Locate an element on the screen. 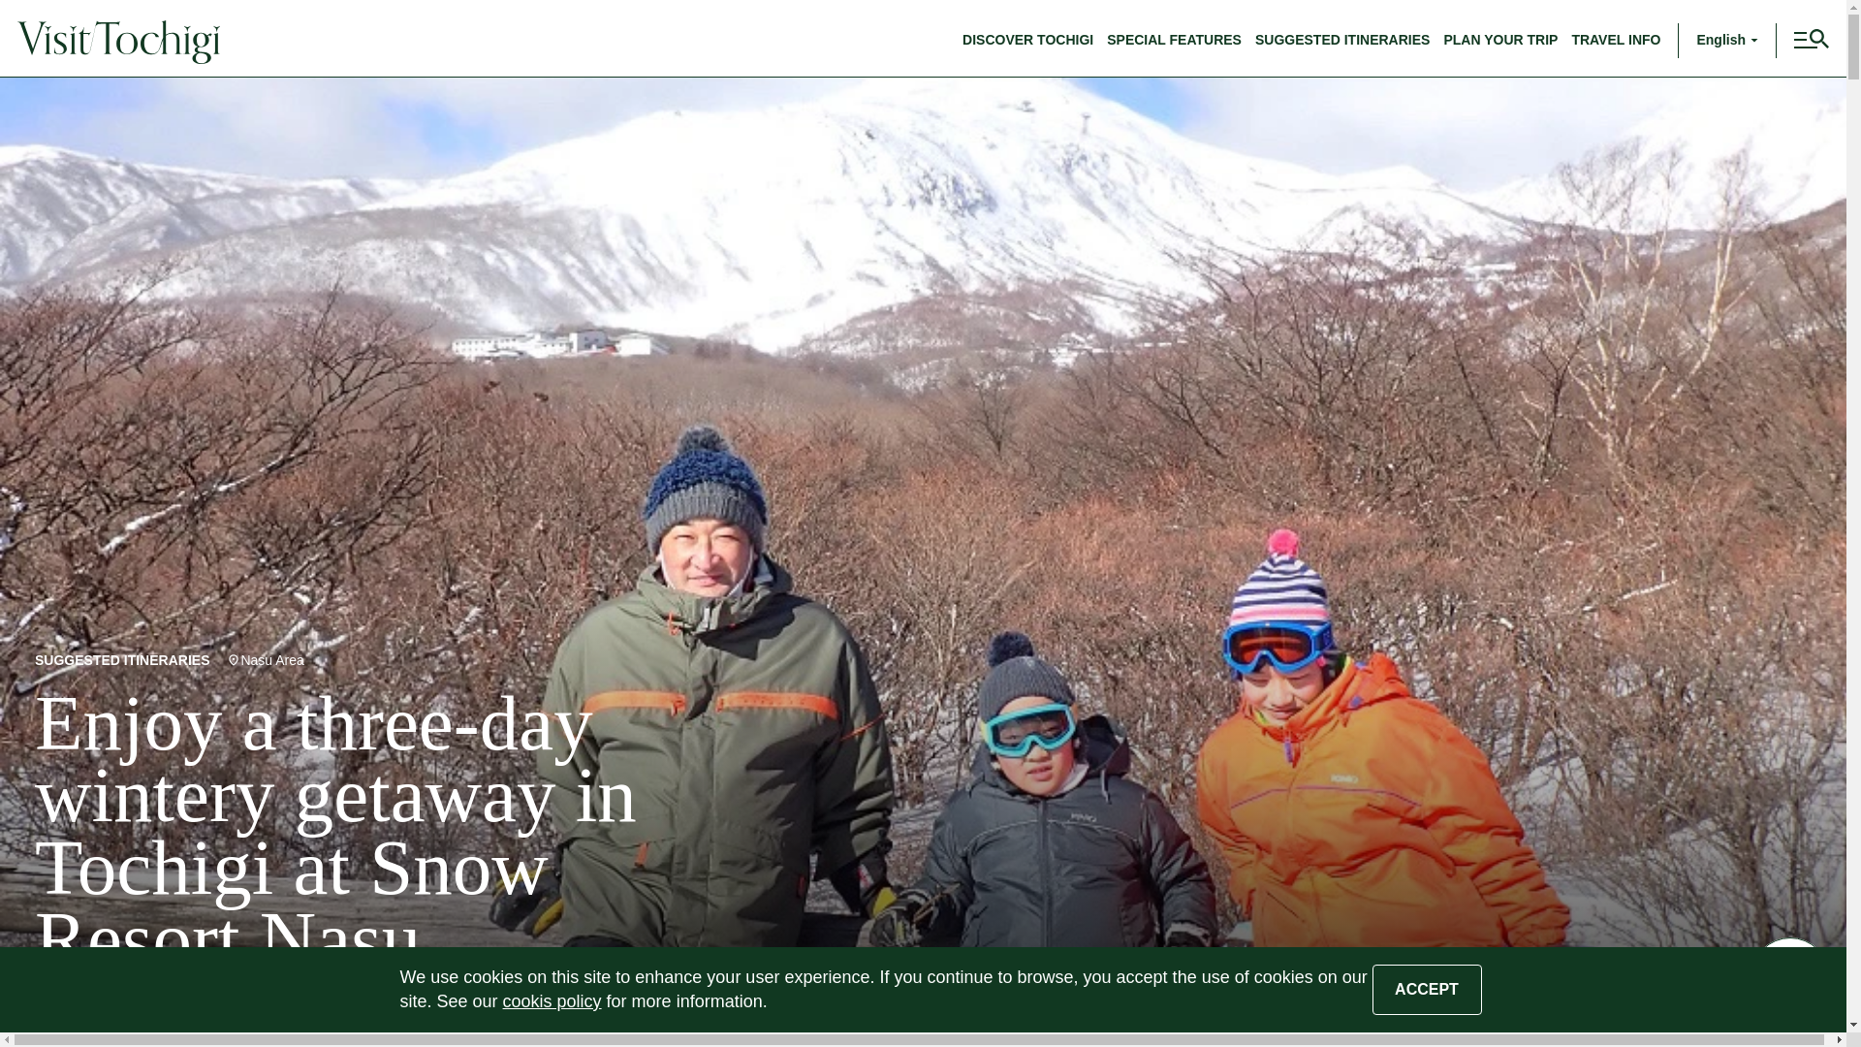 The width and height of the screenshot is (1861, 1047). TRAVEL INFO is located at coordinates (1615, 39).